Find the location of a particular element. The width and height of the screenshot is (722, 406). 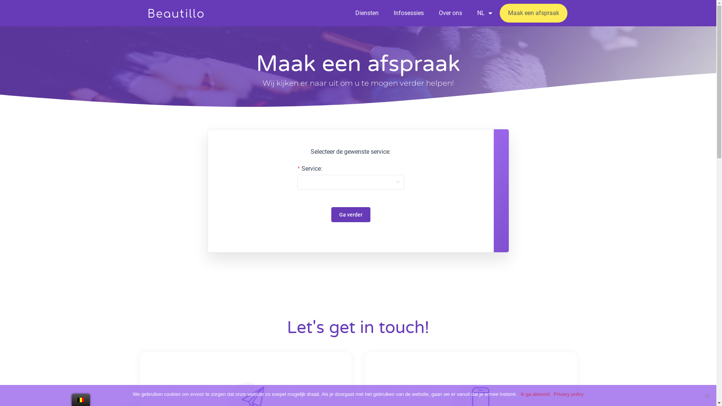

Ik ga akkoord is located at coordinates (535, 394).